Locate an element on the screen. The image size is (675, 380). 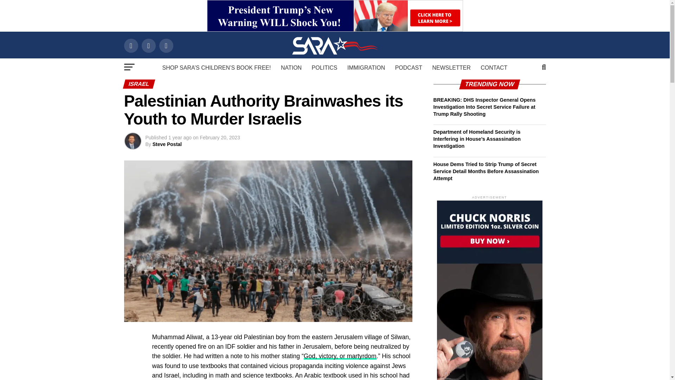
PODCAST is located at coordinates (409, 68).